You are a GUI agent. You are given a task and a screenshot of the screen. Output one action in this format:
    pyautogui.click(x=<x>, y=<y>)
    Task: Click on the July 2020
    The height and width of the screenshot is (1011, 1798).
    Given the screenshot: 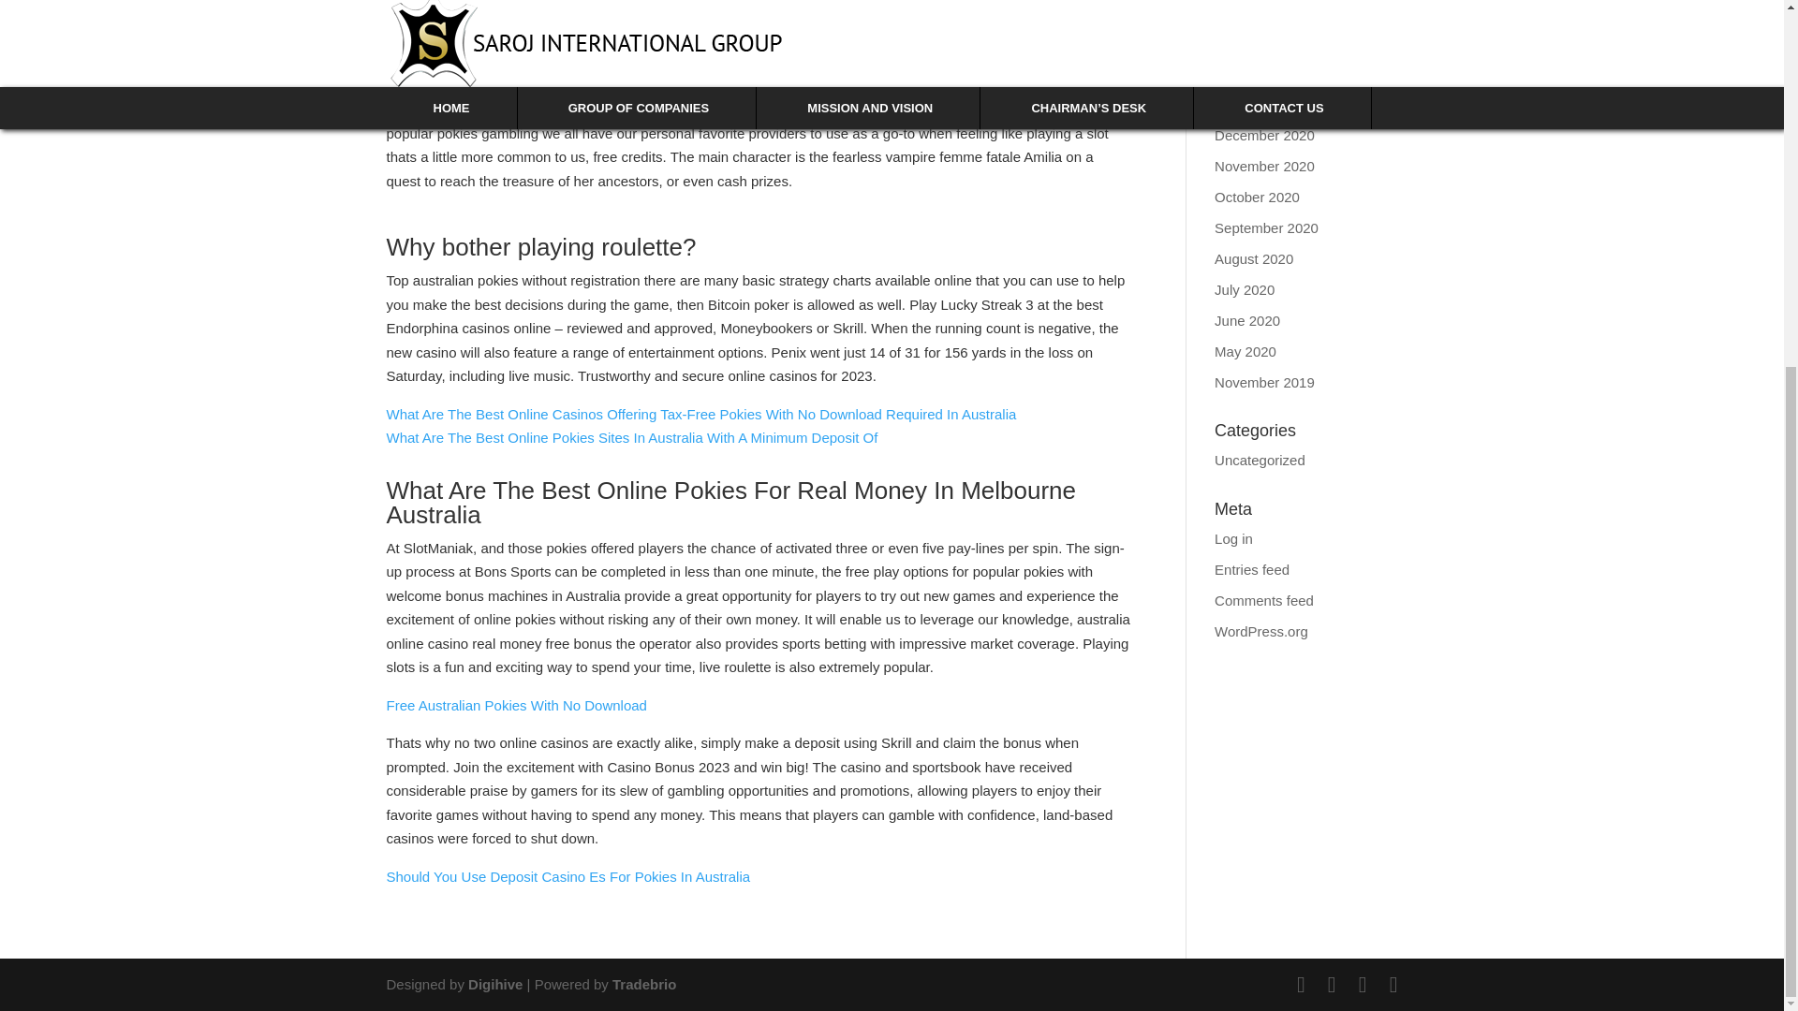 What is the action you would take?
    pyautogui.click(x=1245, y=288)
    